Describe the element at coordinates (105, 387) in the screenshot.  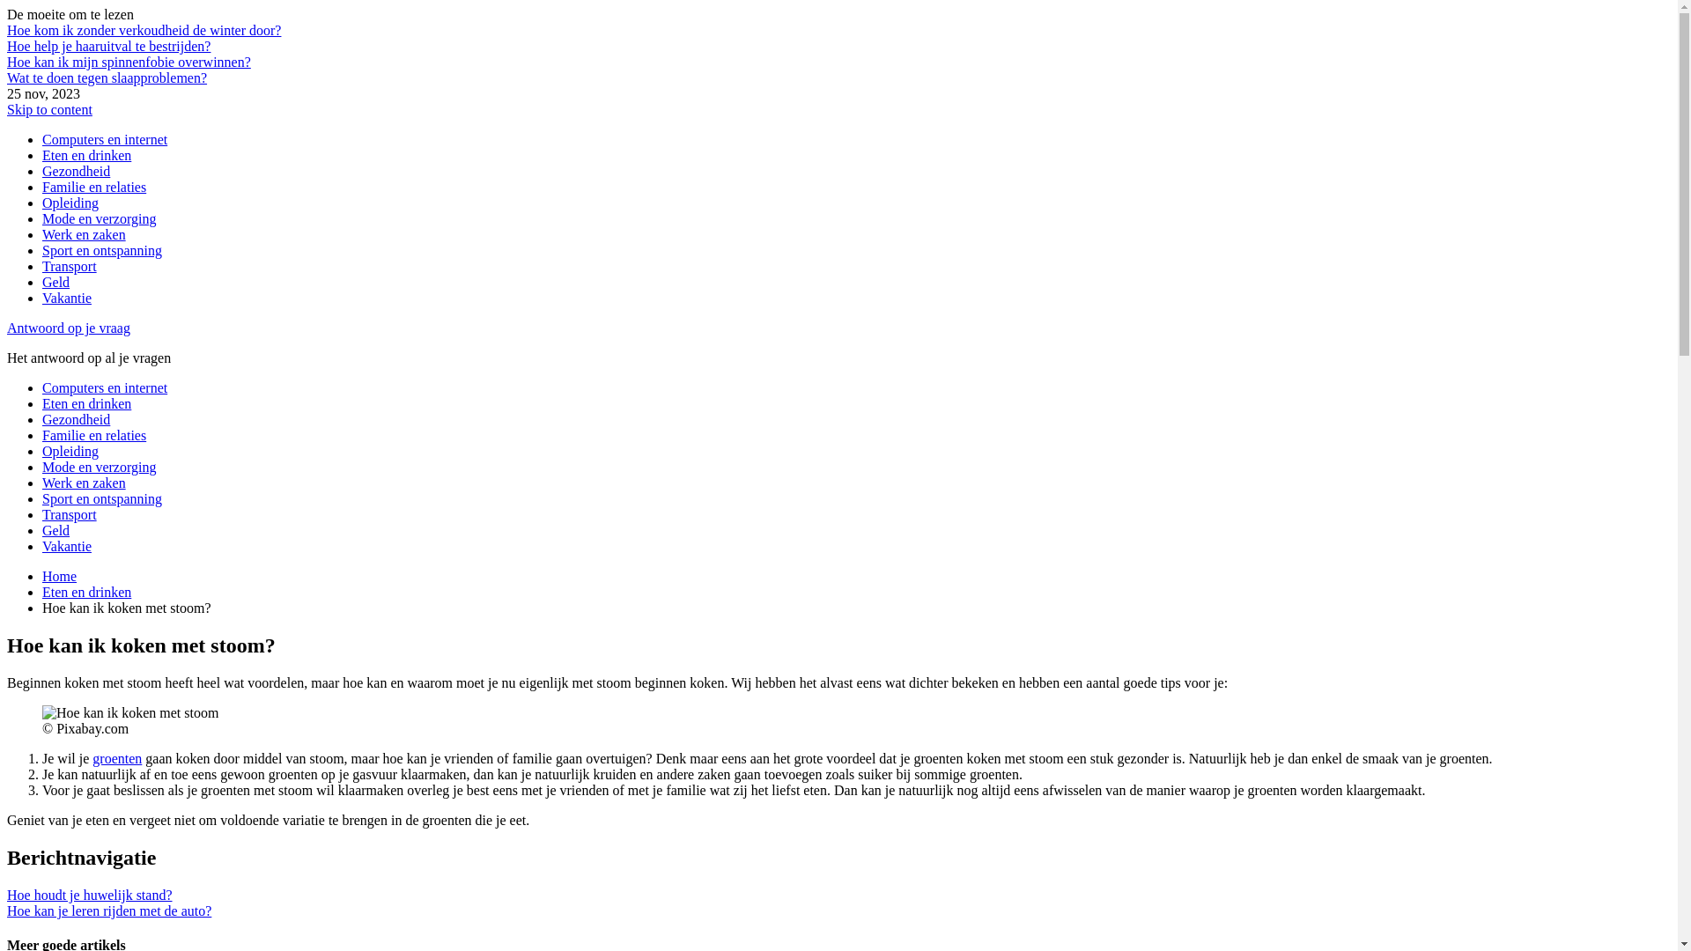
I see `Computers en internet` at that location.